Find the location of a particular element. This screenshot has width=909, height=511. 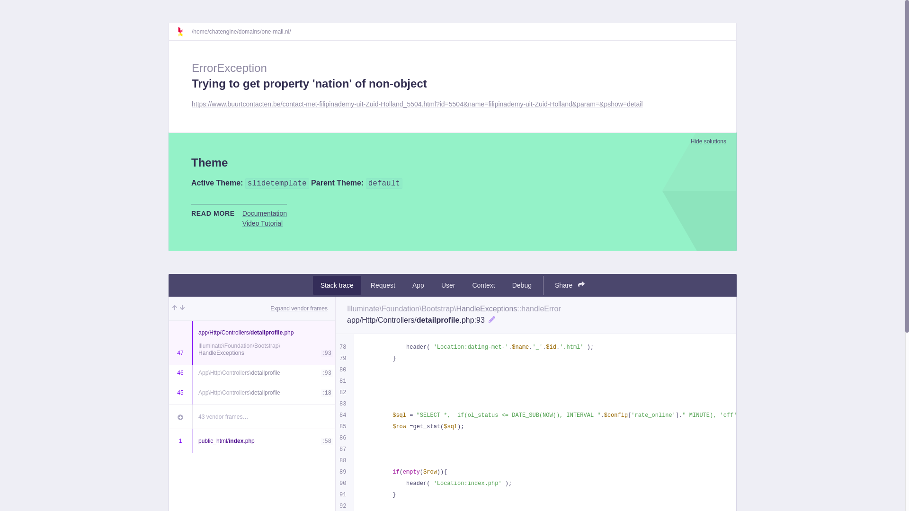

Hide solutions is located at coordinates (708, 141).